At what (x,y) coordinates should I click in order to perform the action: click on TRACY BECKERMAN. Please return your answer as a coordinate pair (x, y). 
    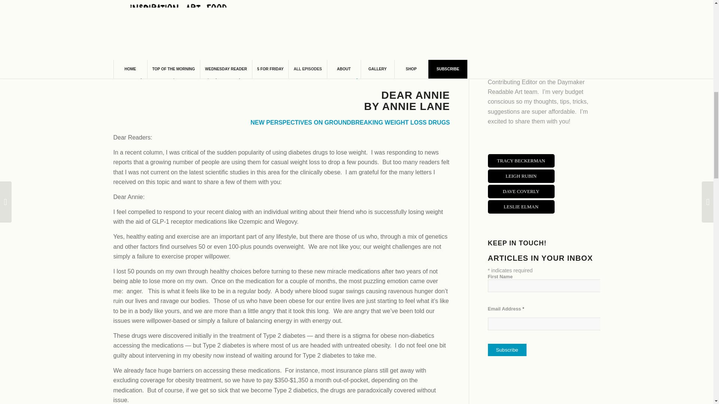
    Looking at the image, I should click on (521, 160).